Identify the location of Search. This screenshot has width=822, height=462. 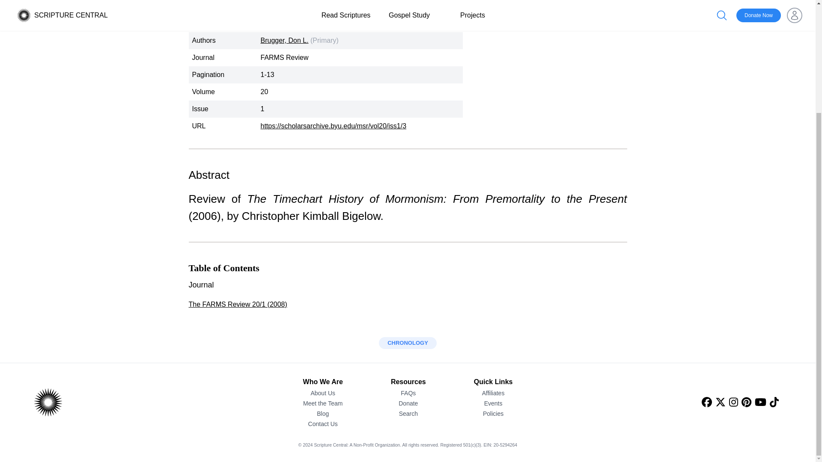
(408, 413).